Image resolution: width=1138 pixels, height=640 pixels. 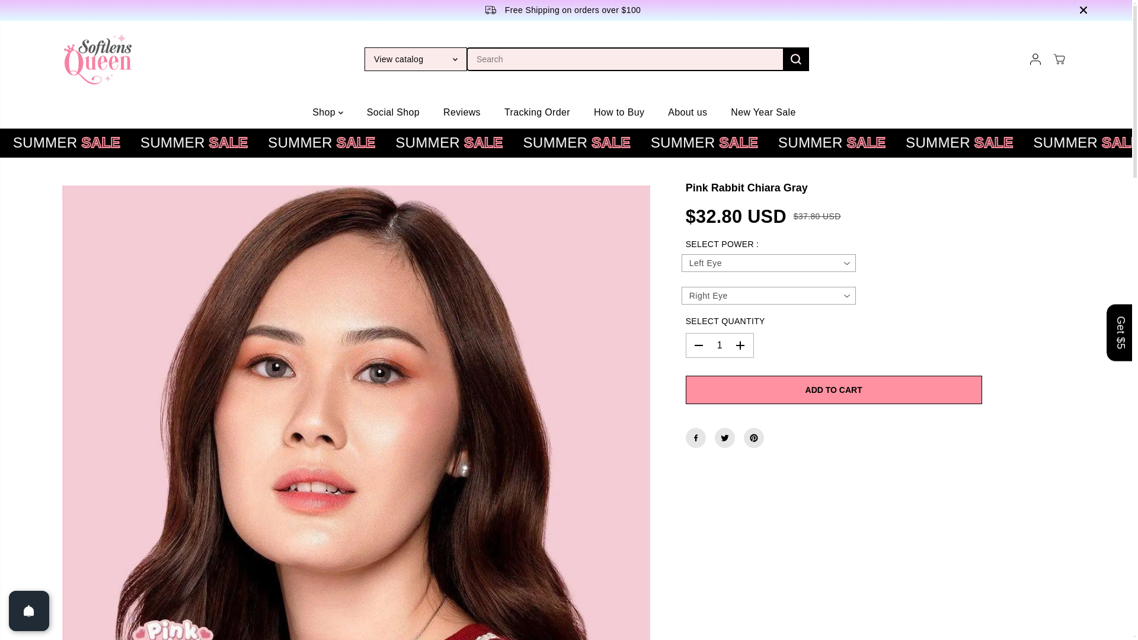 I want to click on Log in, so click(x=1035, y=59).